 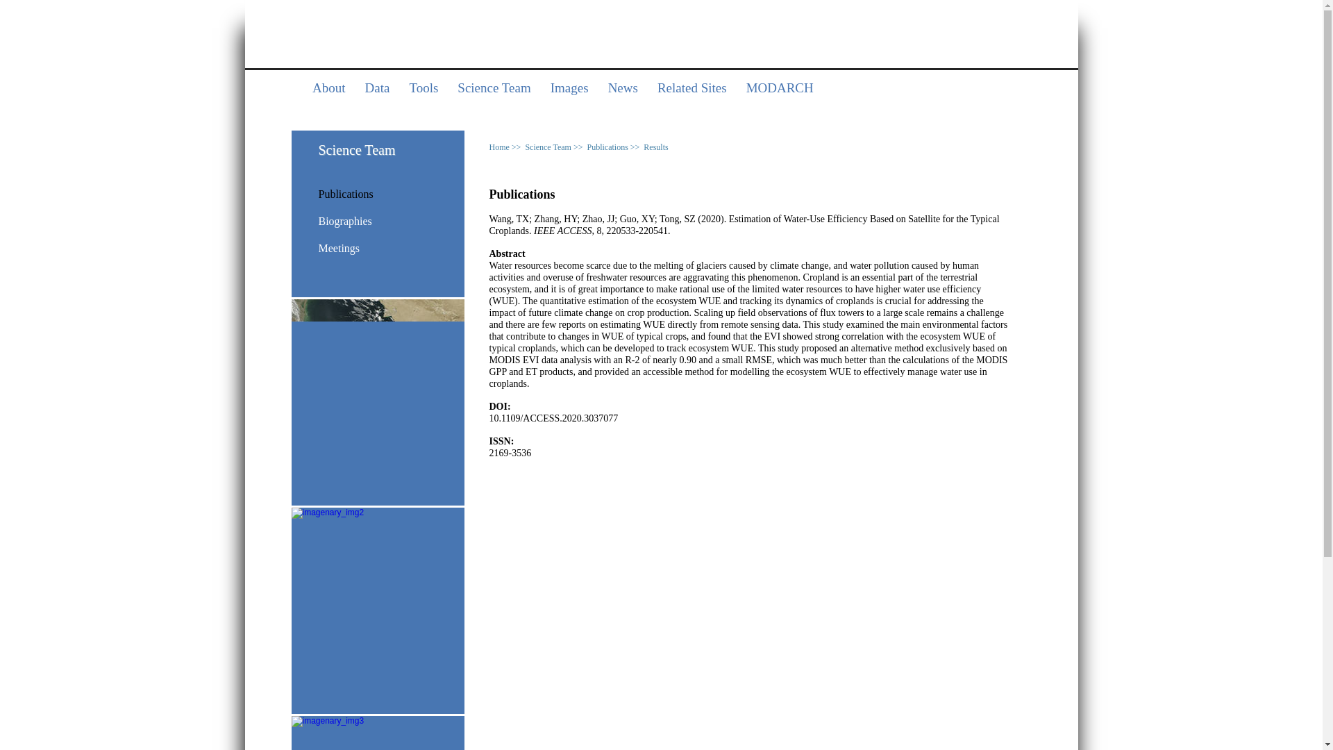 What do you see at coordinates (328, 89) in the screenshot?
I see `About` at bounding box center [328, 89].